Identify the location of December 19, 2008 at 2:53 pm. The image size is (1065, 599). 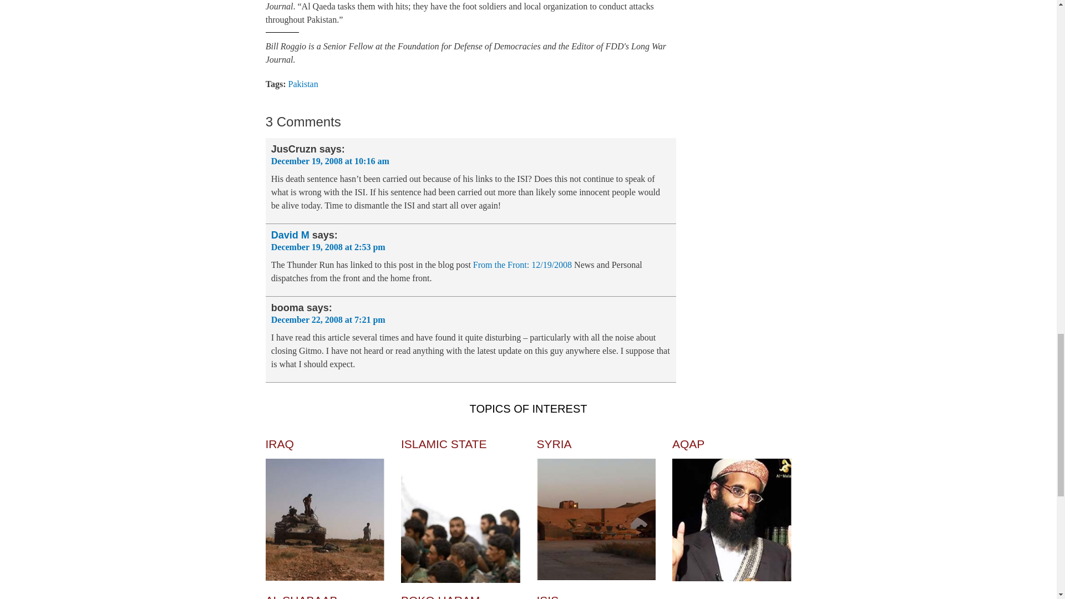
(328, 247).